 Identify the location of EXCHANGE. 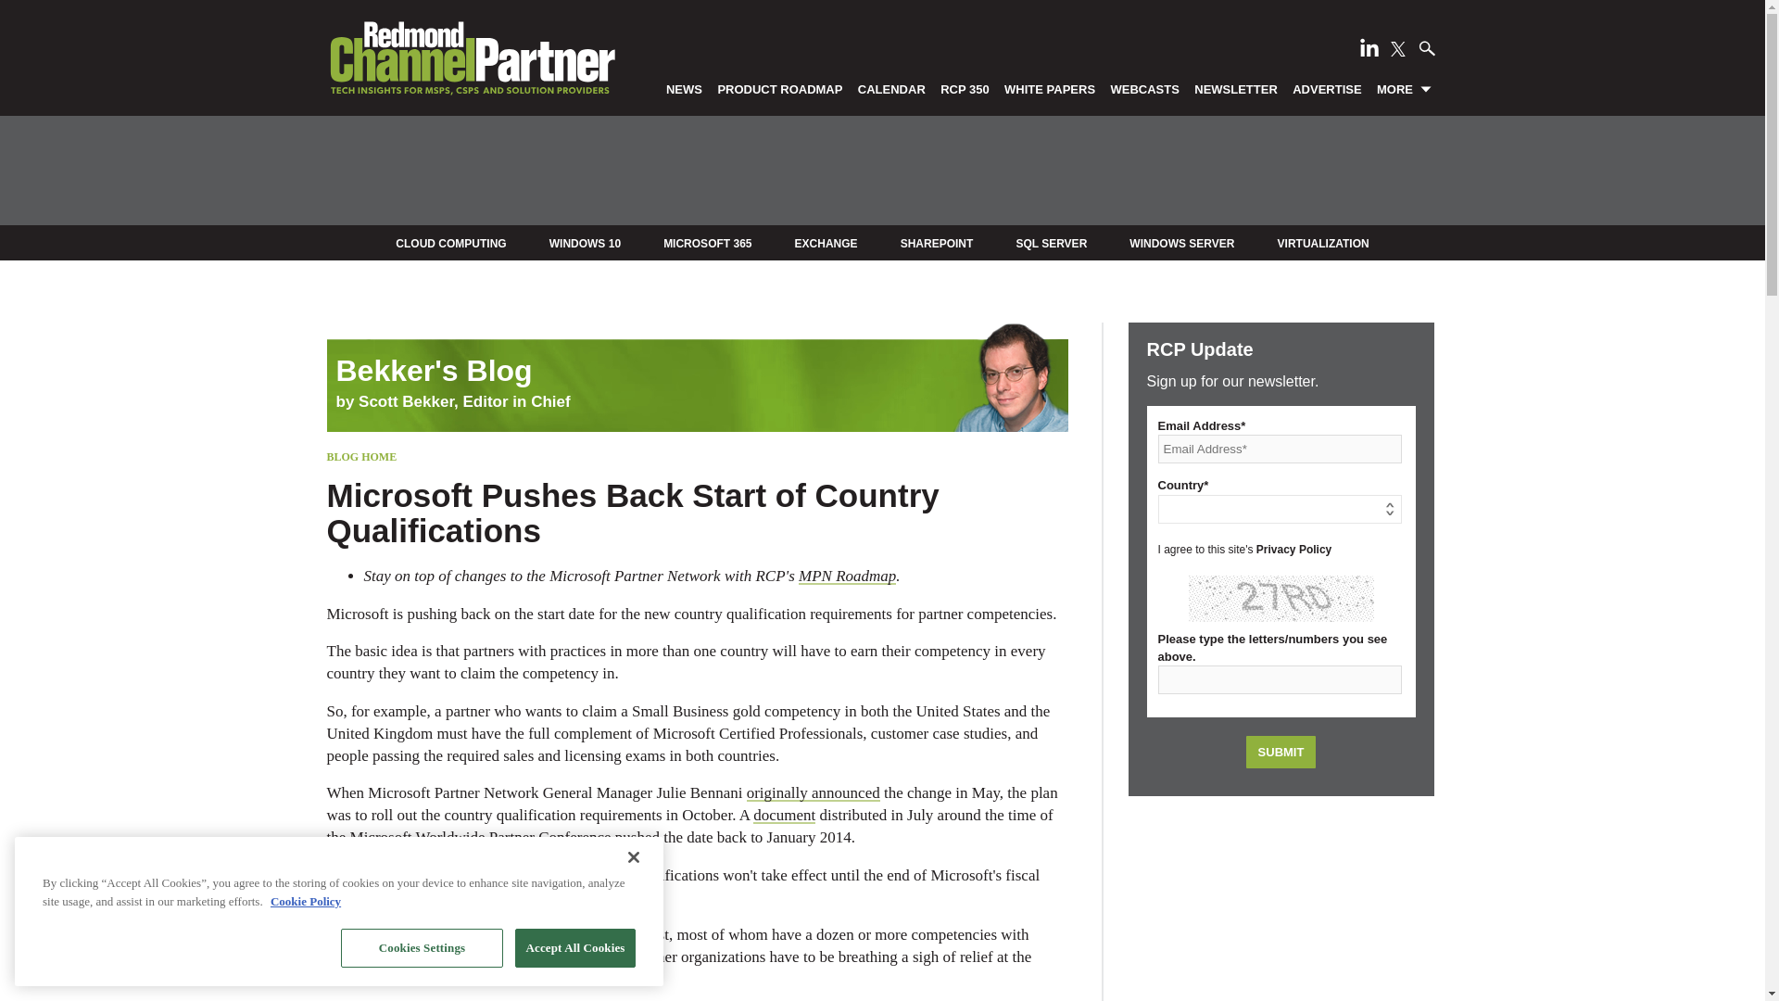
(826, 243).